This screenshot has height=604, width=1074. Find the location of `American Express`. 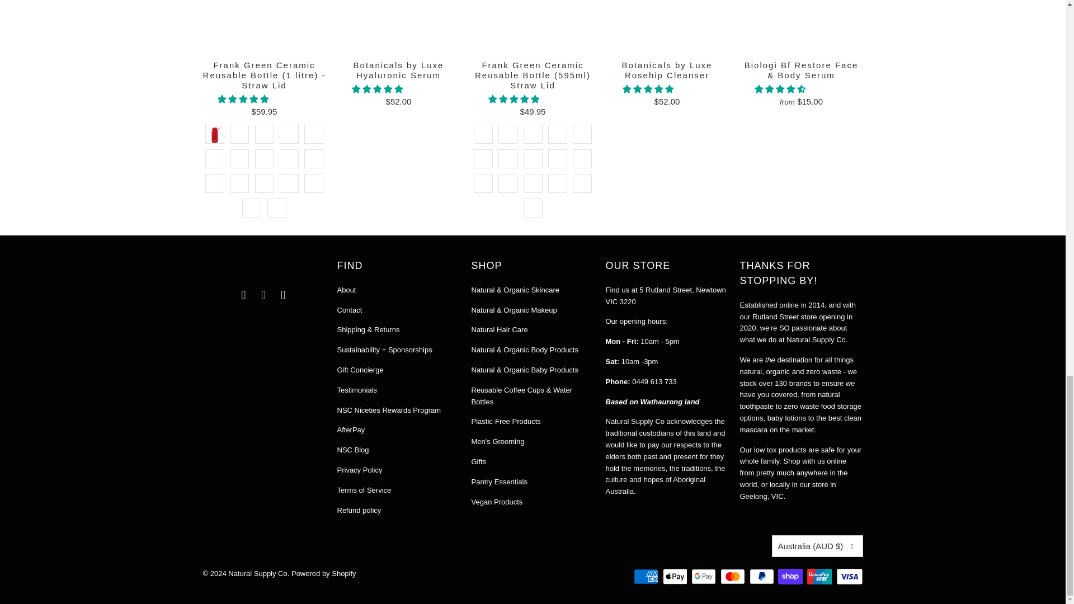

American Express is located at coordinates (647, 577).